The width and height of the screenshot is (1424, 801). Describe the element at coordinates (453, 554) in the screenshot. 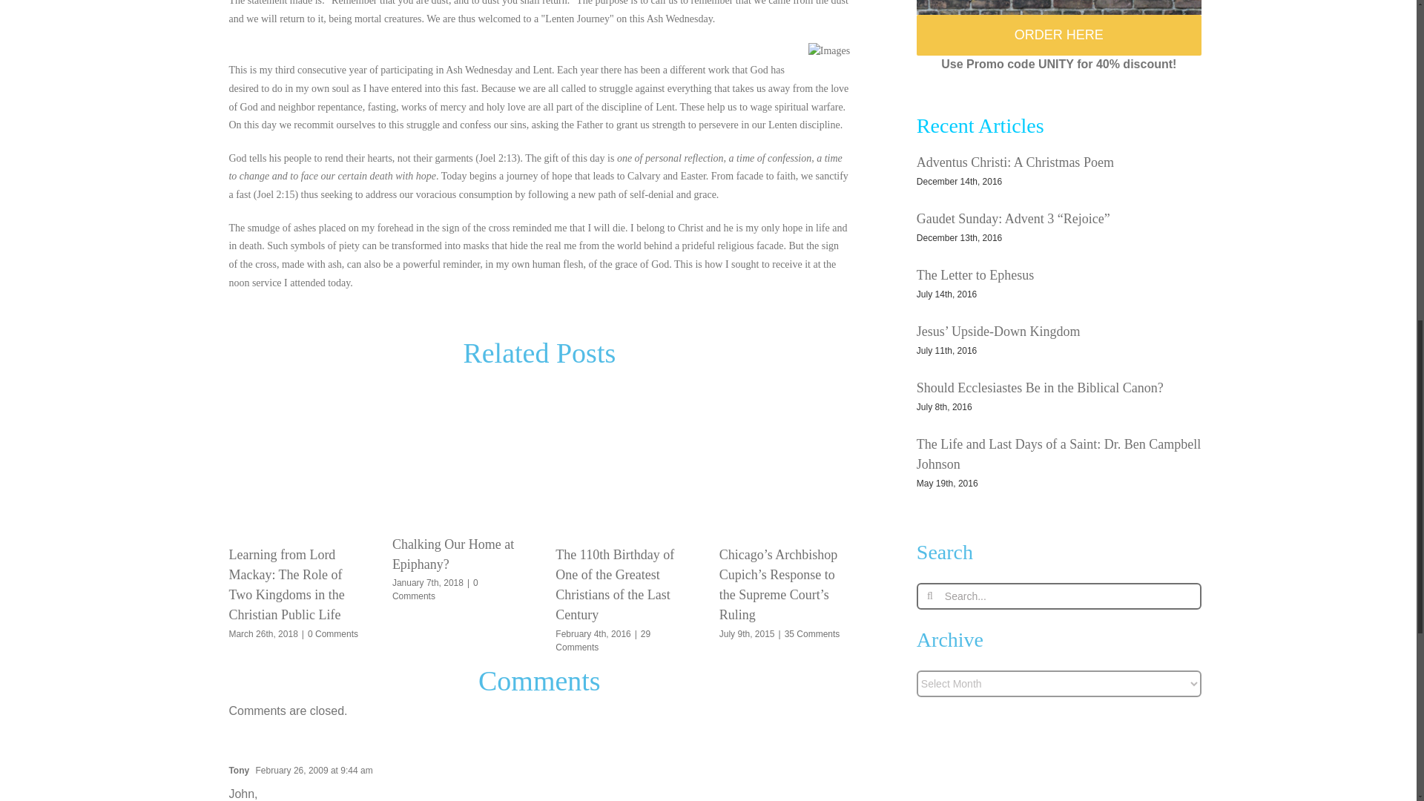

I see `Chalking Our Home at Epiphany?` at that location.